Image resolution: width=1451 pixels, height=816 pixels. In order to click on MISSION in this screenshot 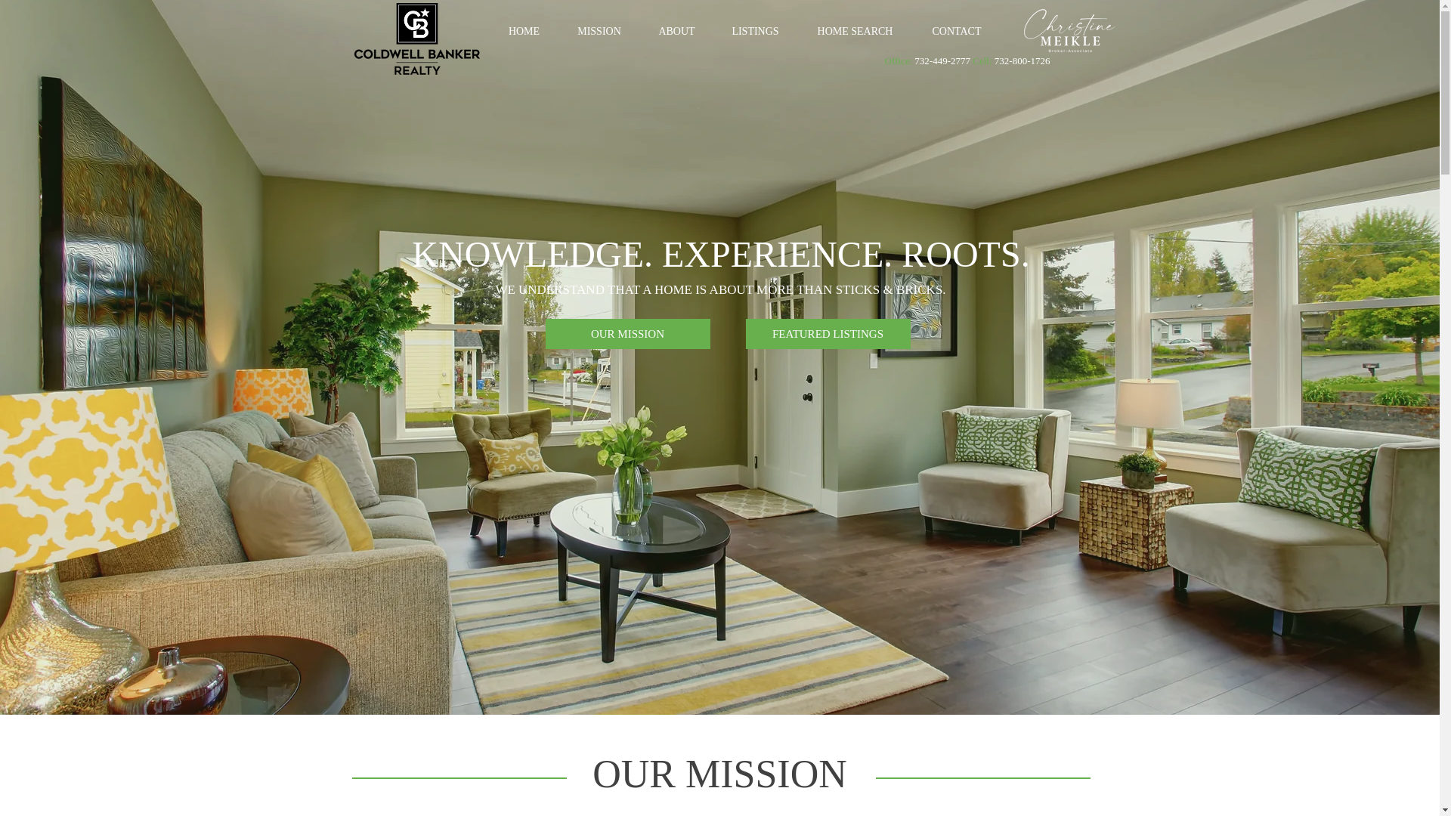, I will do `click(599, 31)`.